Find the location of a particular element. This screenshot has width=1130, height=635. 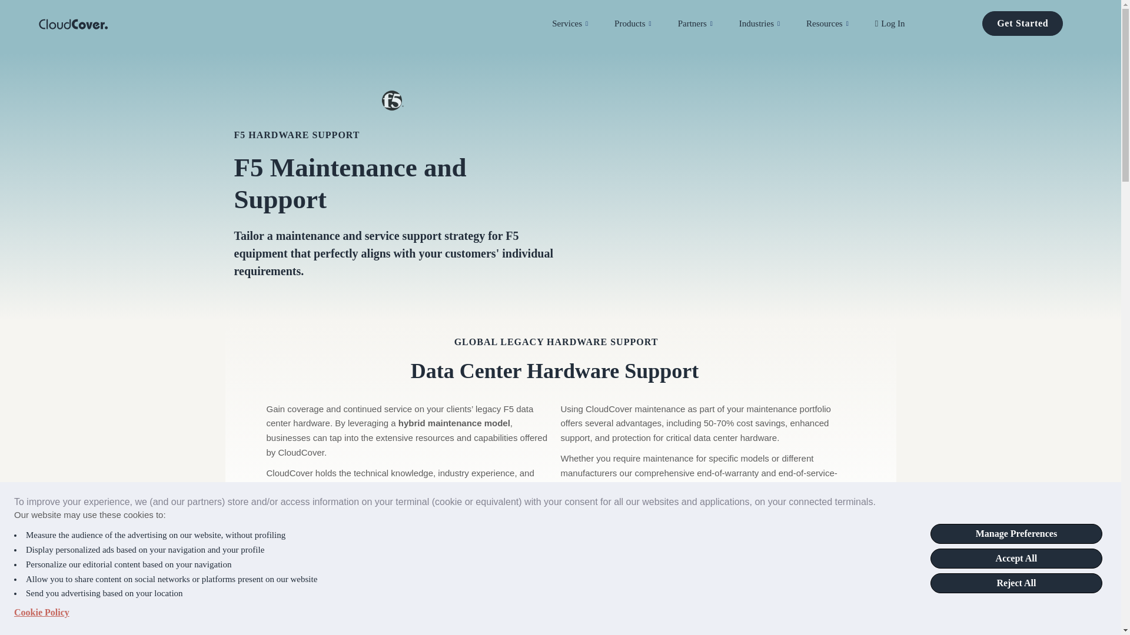

Cookie Policy is located at coordinates (41, 613).